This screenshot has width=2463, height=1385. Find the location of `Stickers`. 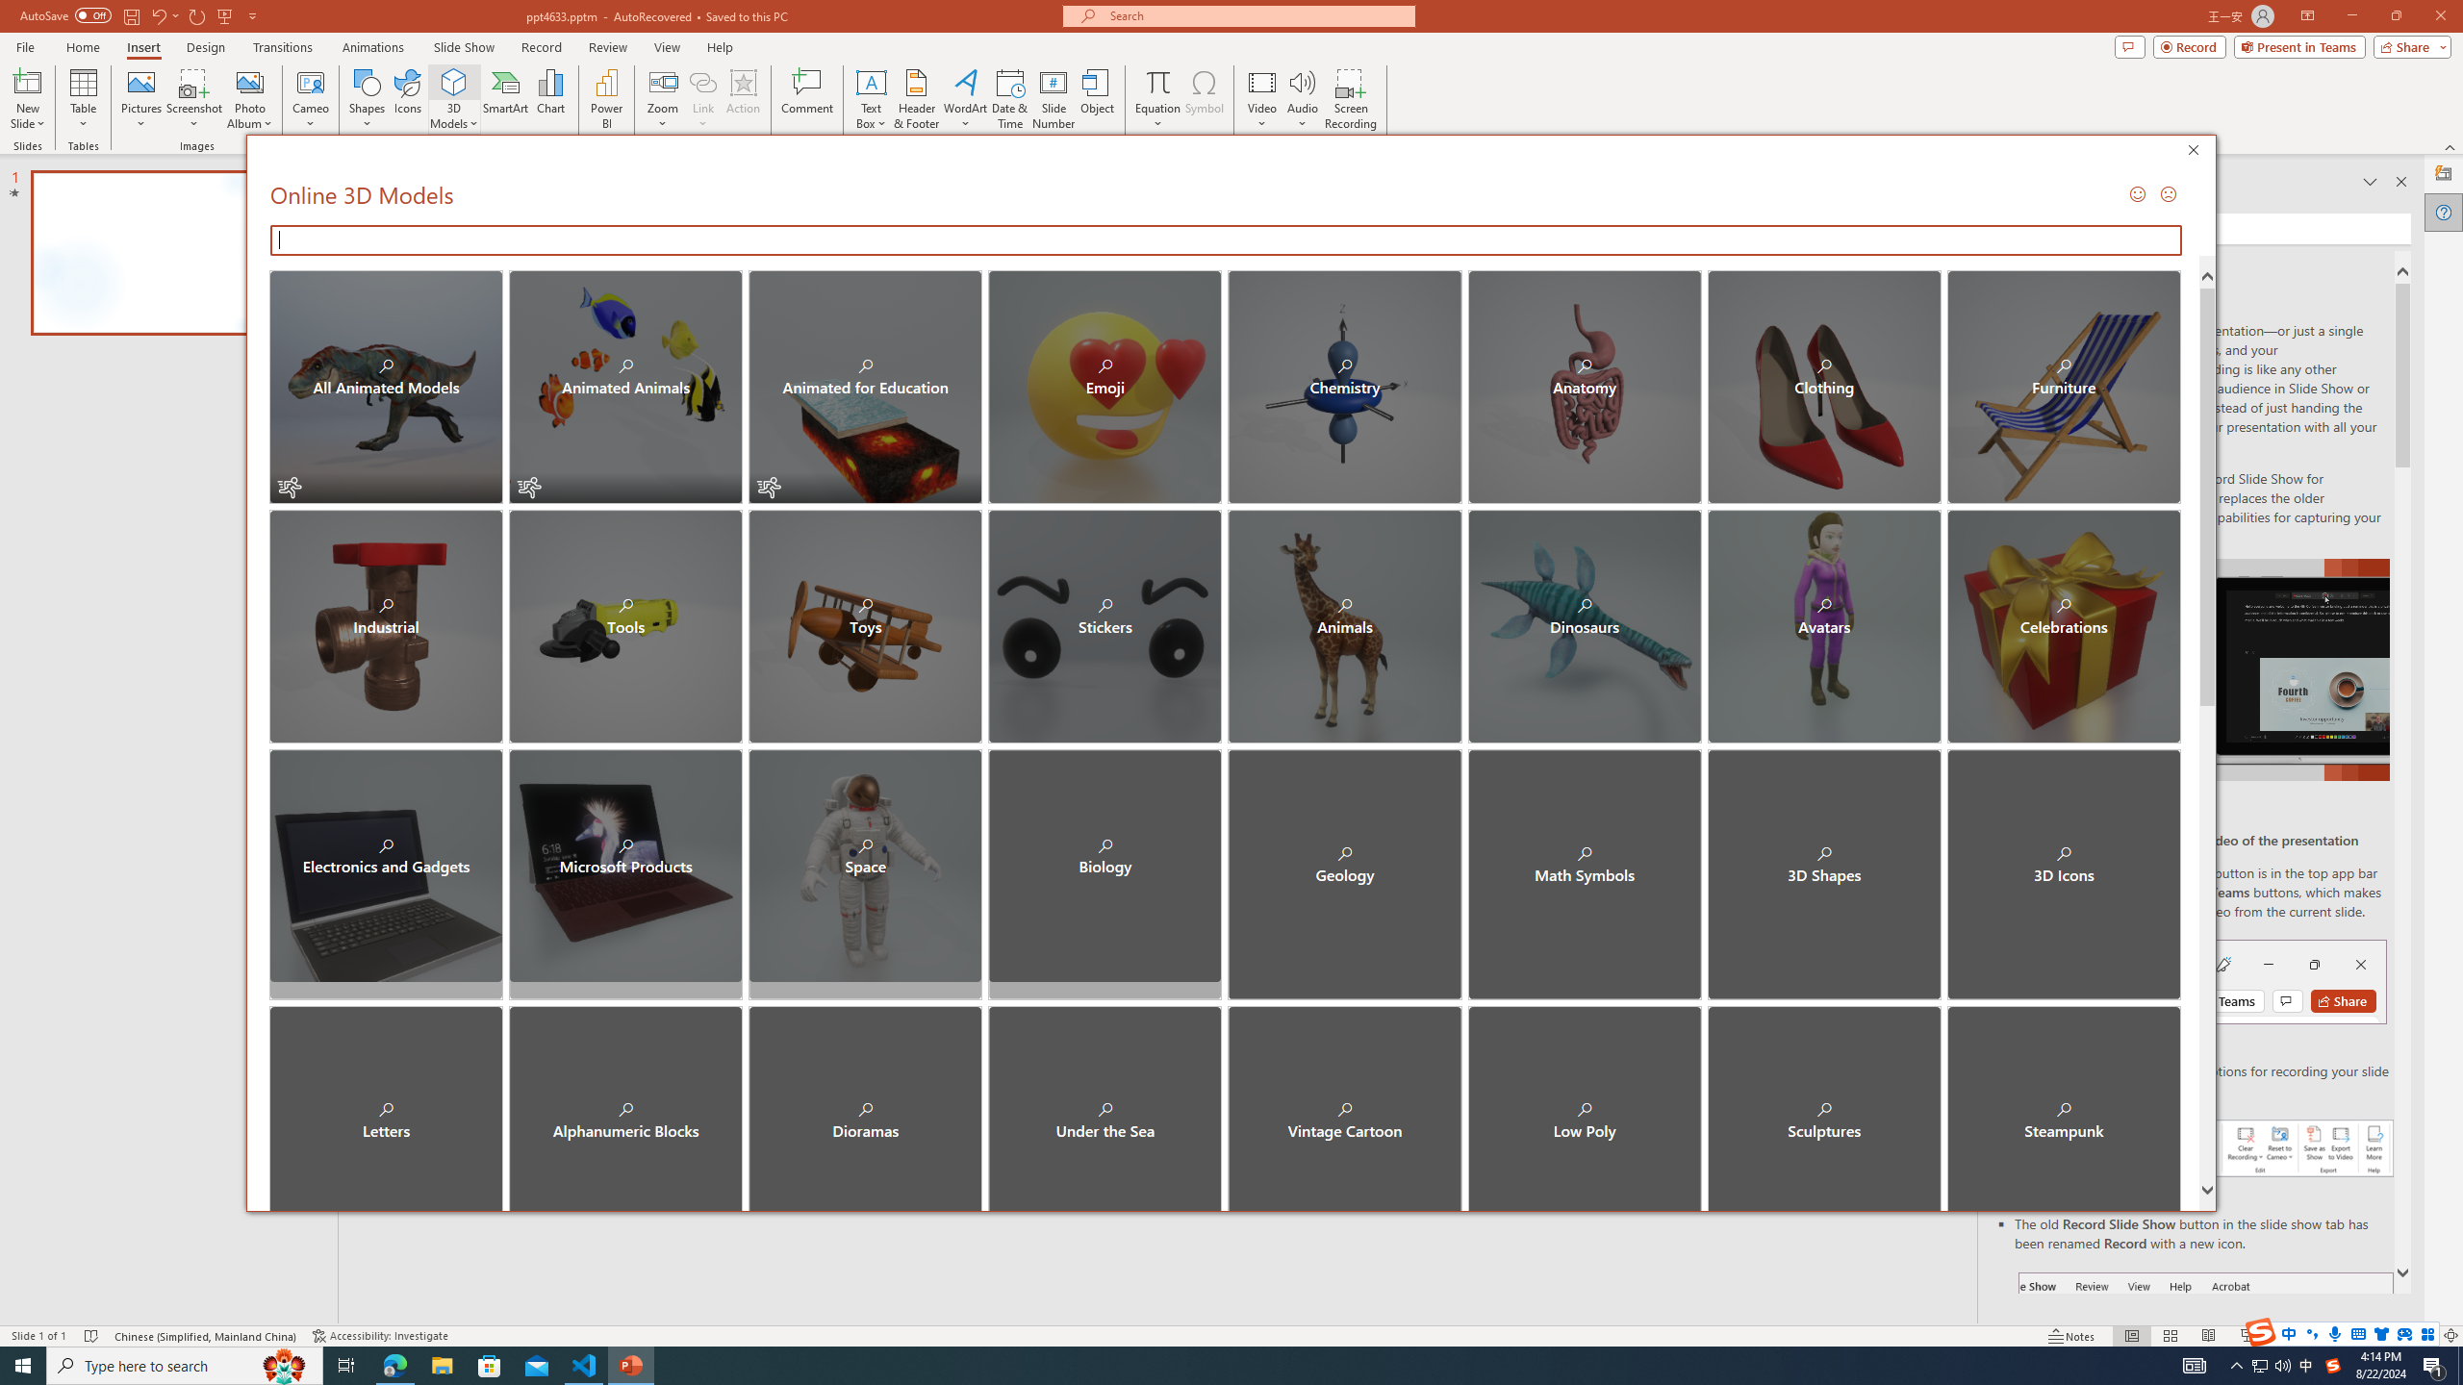

Stickers is located at coordinates (1105, 626).